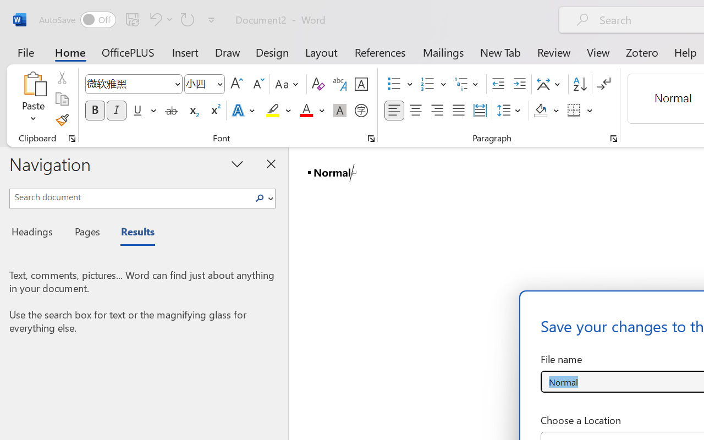 The image size is (704, 440). What do you see at coordinates (400, 84) in the screenshot?
I see `Bullets` at bounding box center [400, 84].